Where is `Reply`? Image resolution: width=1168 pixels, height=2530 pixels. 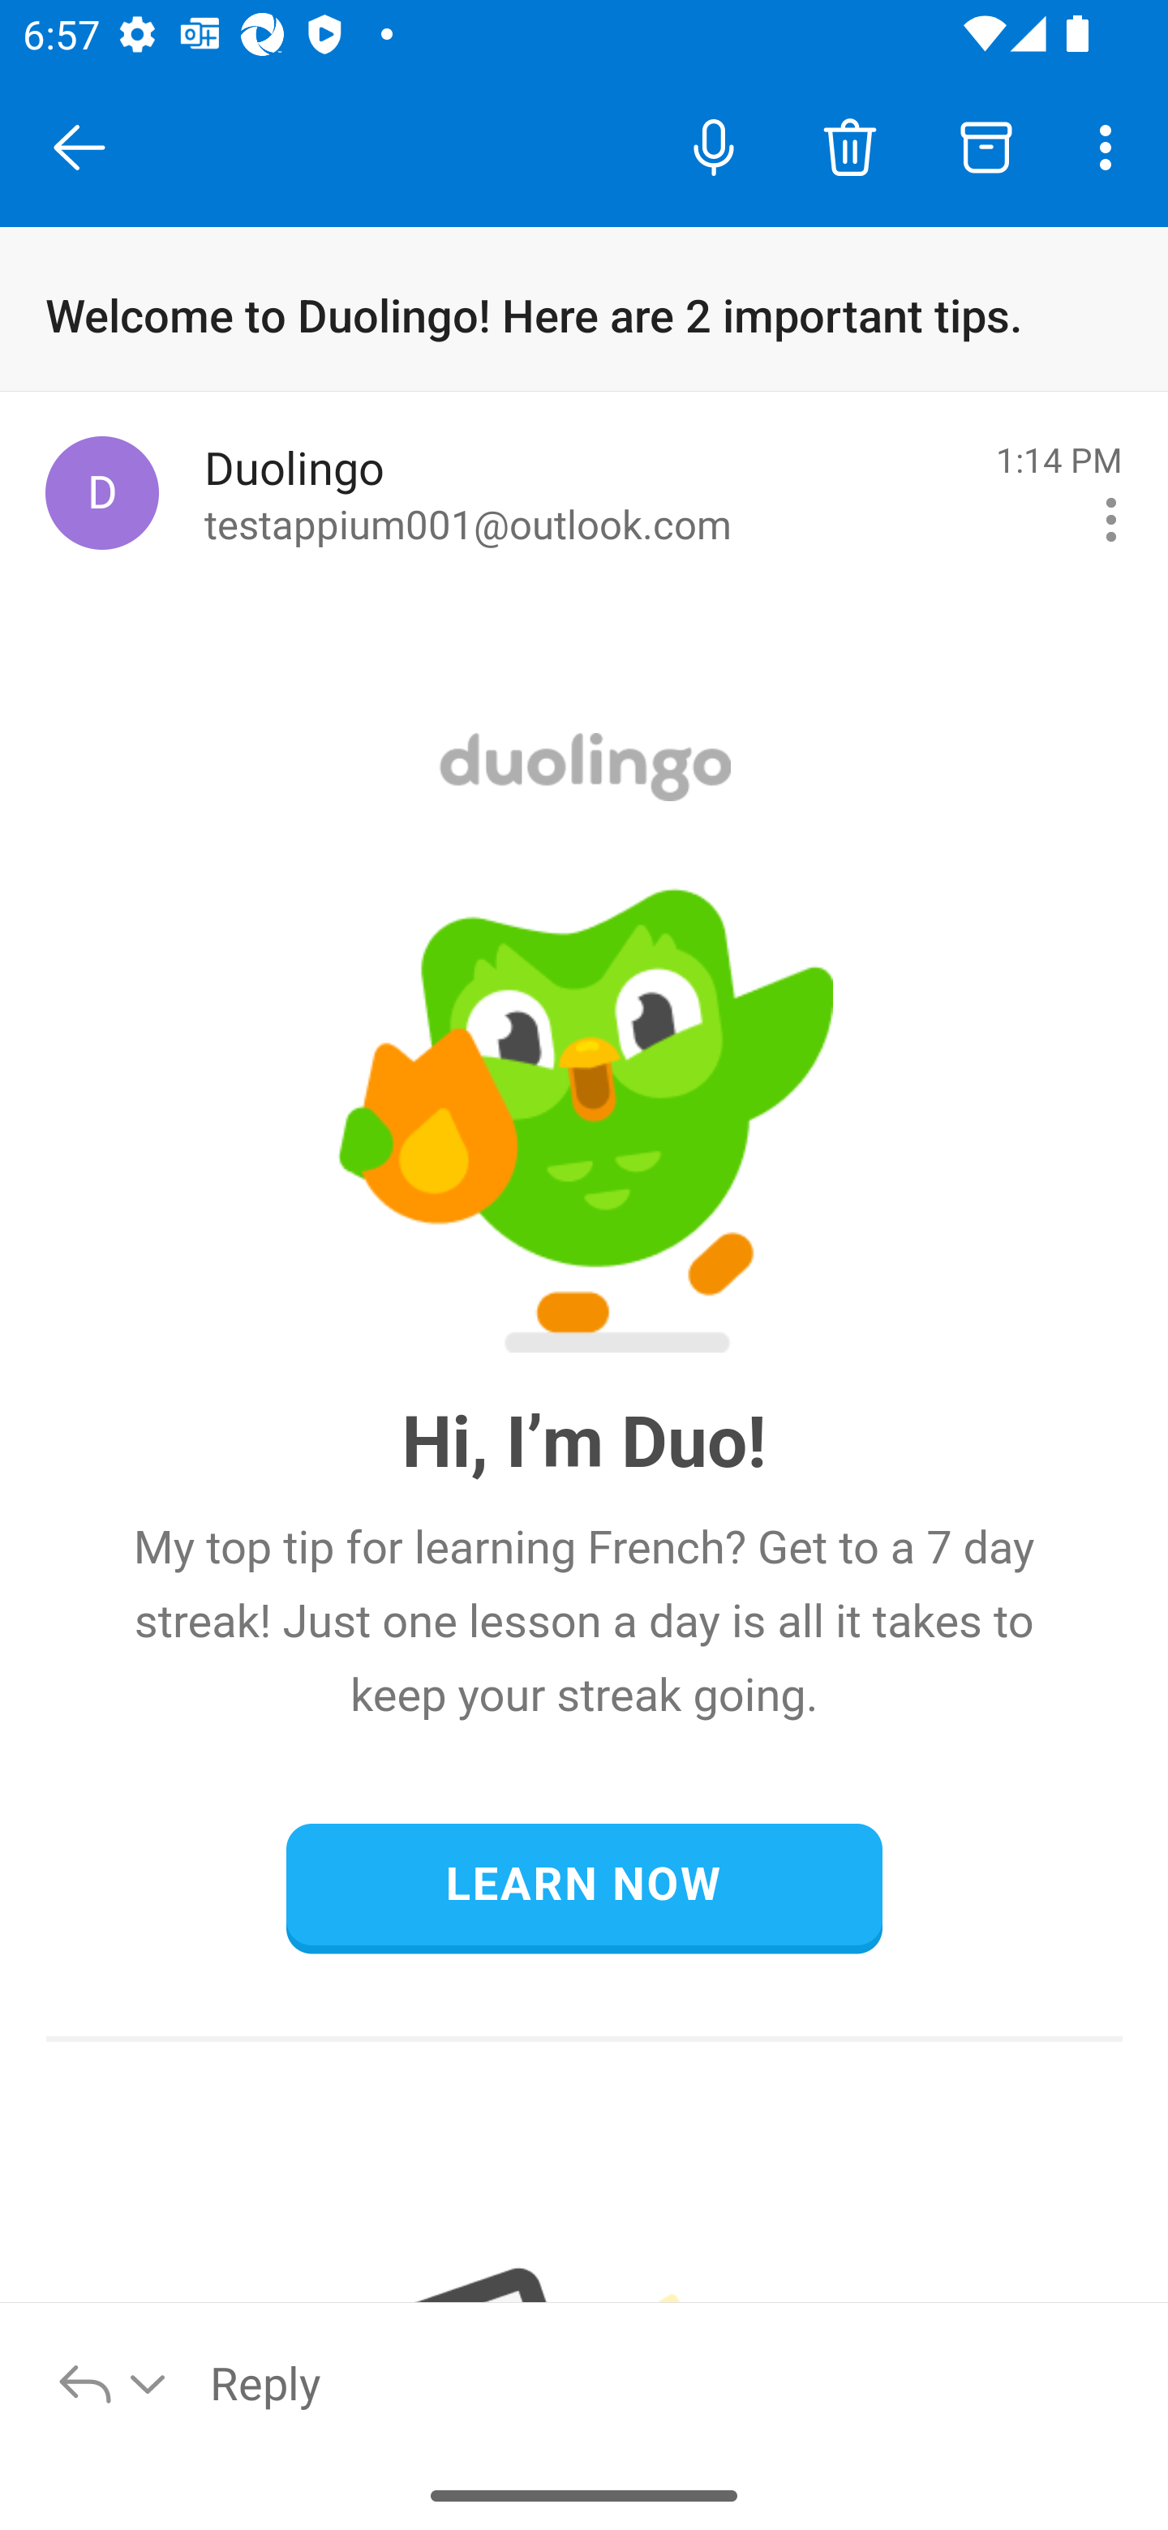
Reply is located at coordinates (672, 2382).